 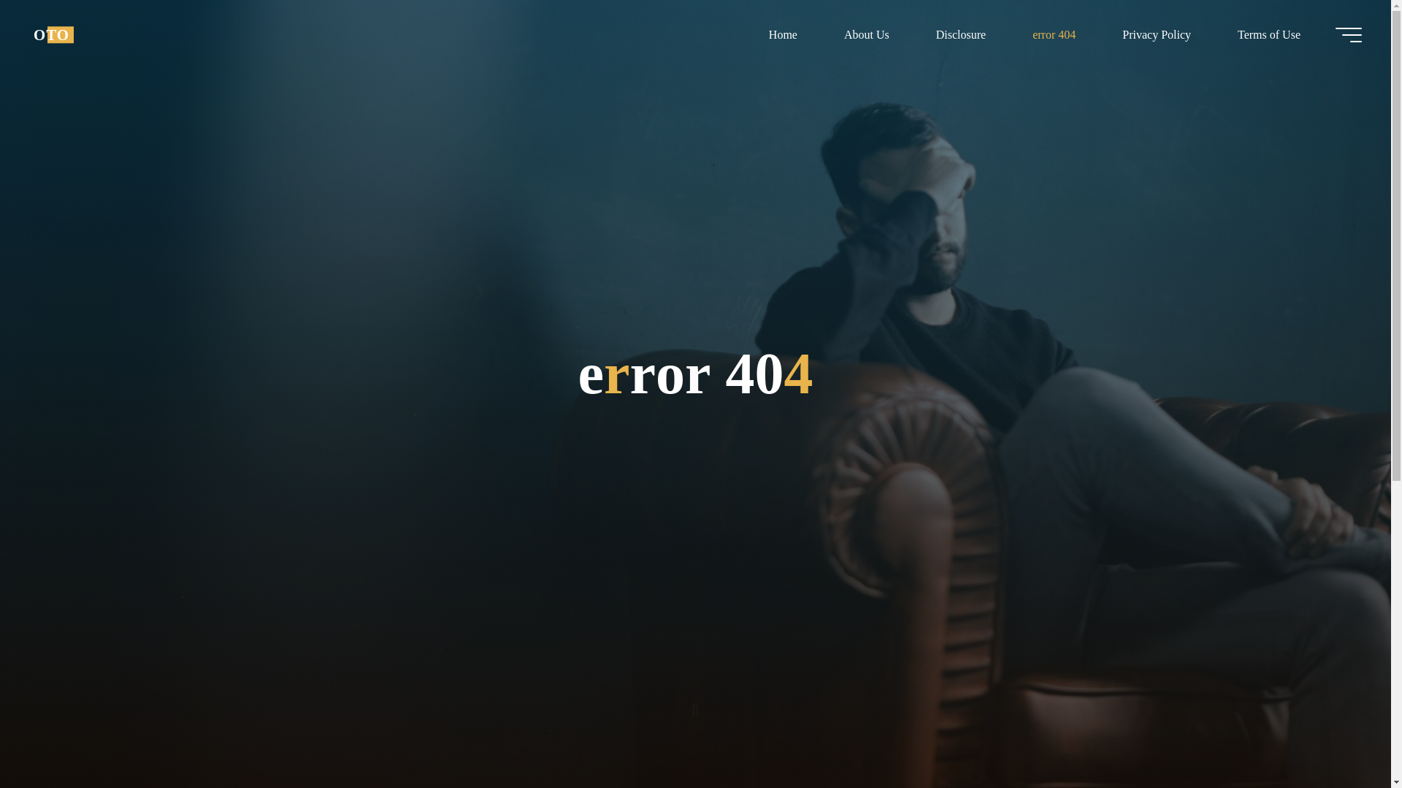 I want to click on Privacy Policy, so click(x=1157, y=34).